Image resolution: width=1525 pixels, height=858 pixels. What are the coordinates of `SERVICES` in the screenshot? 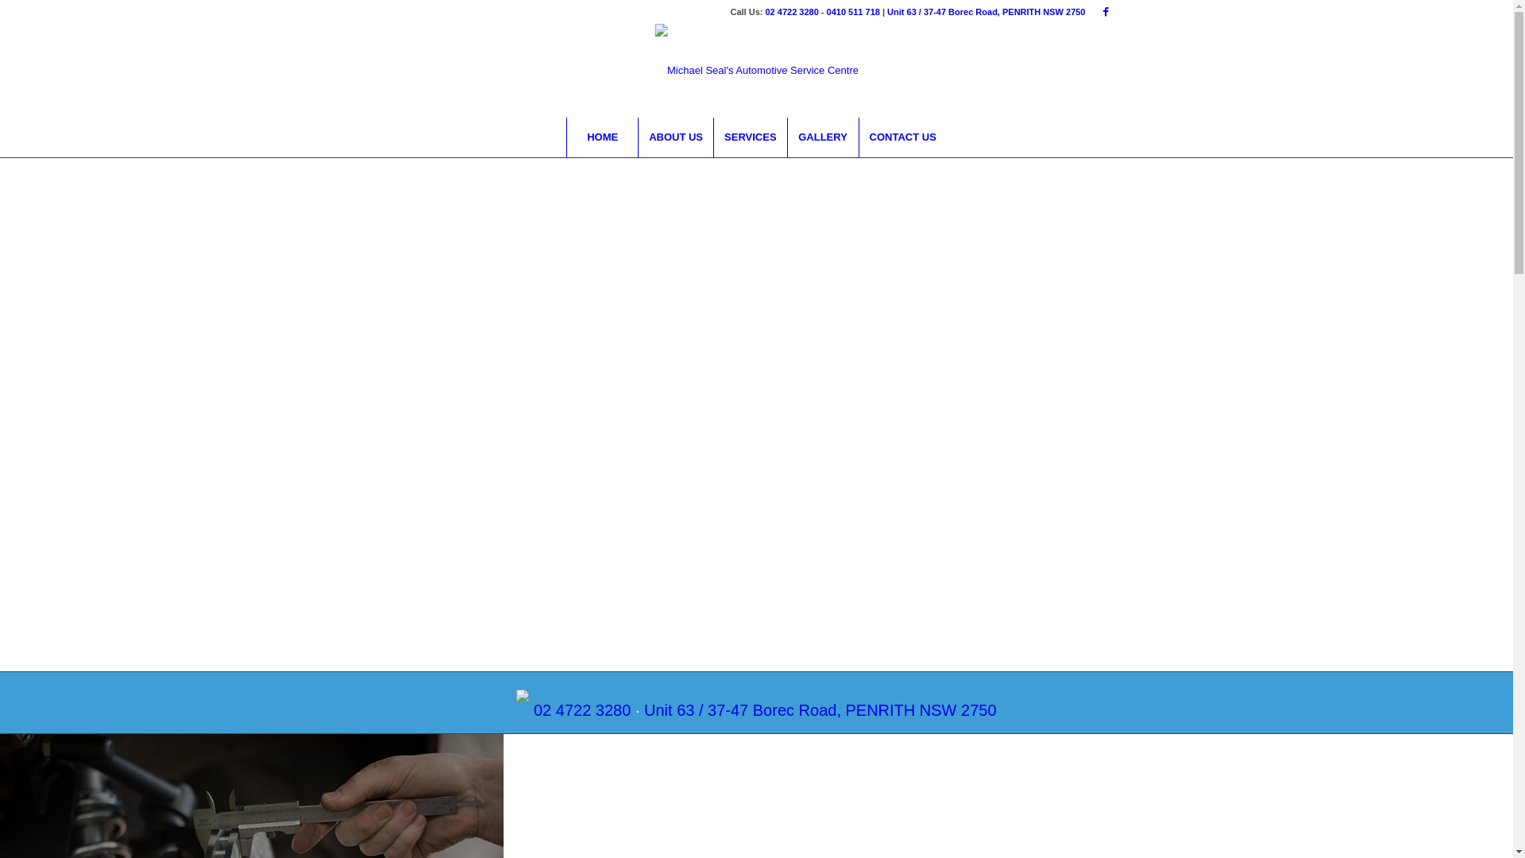 It's located at (750, 137).